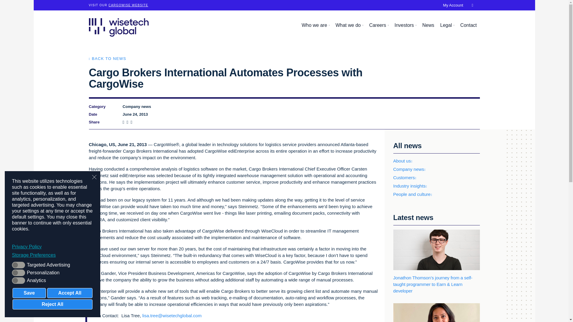  I want to click on Accept All, so click(70, 293).